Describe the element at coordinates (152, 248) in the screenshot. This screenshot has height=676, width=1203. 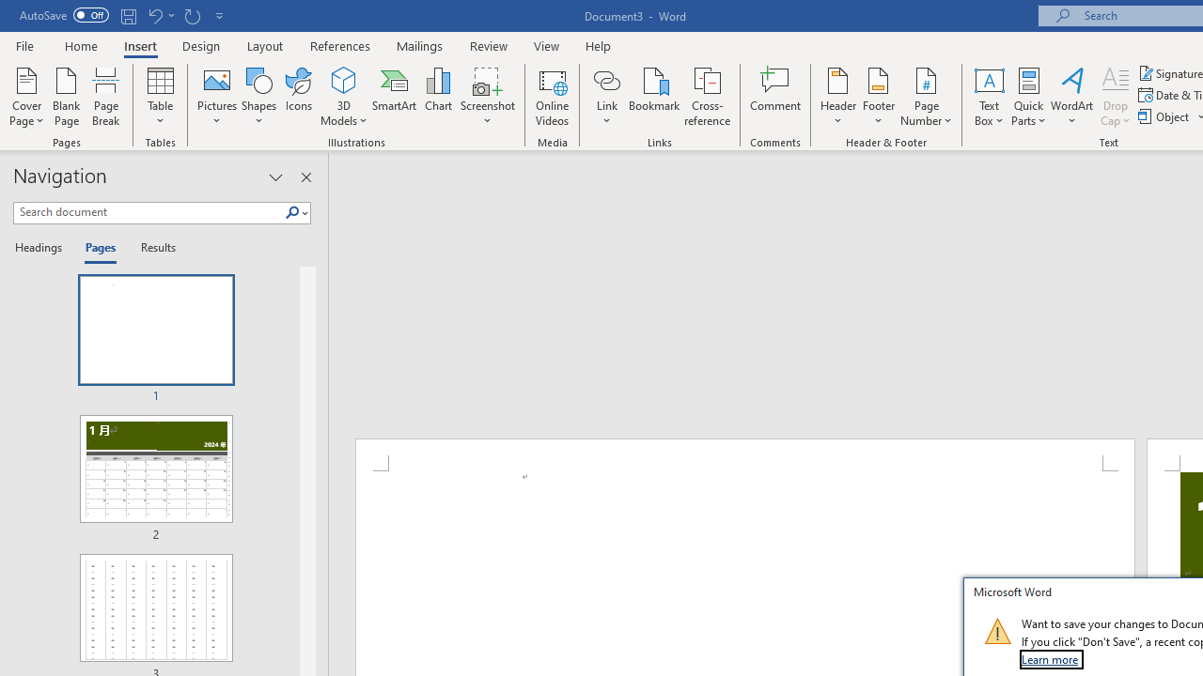
I see `Results` at that location.